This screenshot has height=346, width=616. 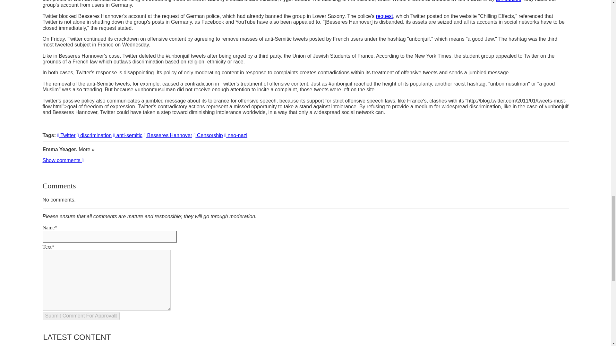 What do you see at coordinates (94, 135) in the screenshot?
I see `discrimination` at bounding box center [94, 135].